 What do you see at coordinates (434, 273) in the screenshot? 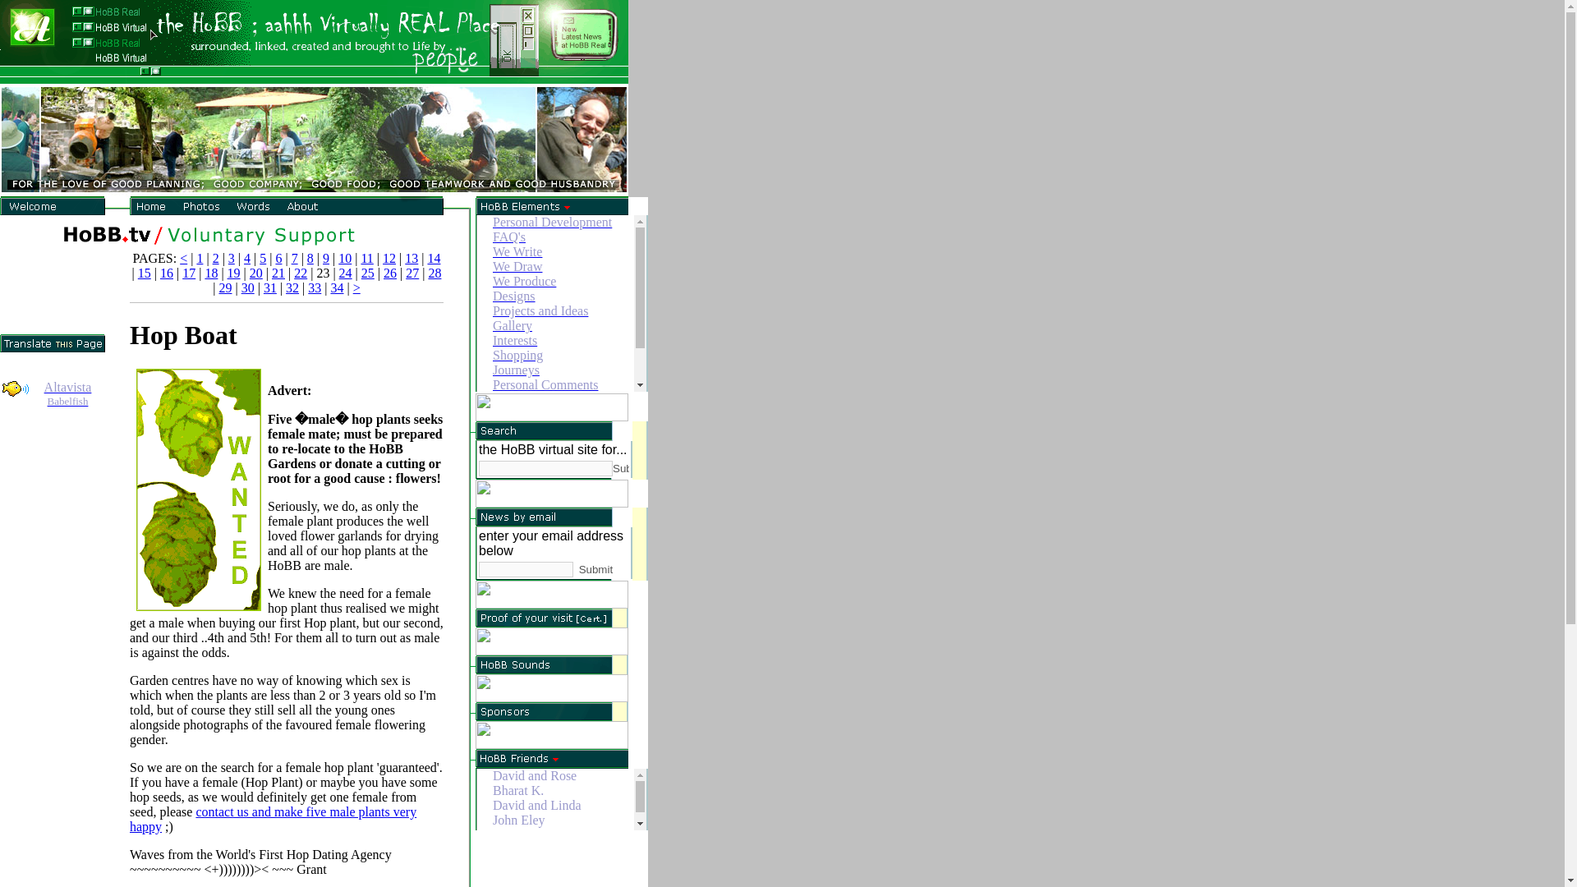
I see `28` at bounding box center [434, 273].